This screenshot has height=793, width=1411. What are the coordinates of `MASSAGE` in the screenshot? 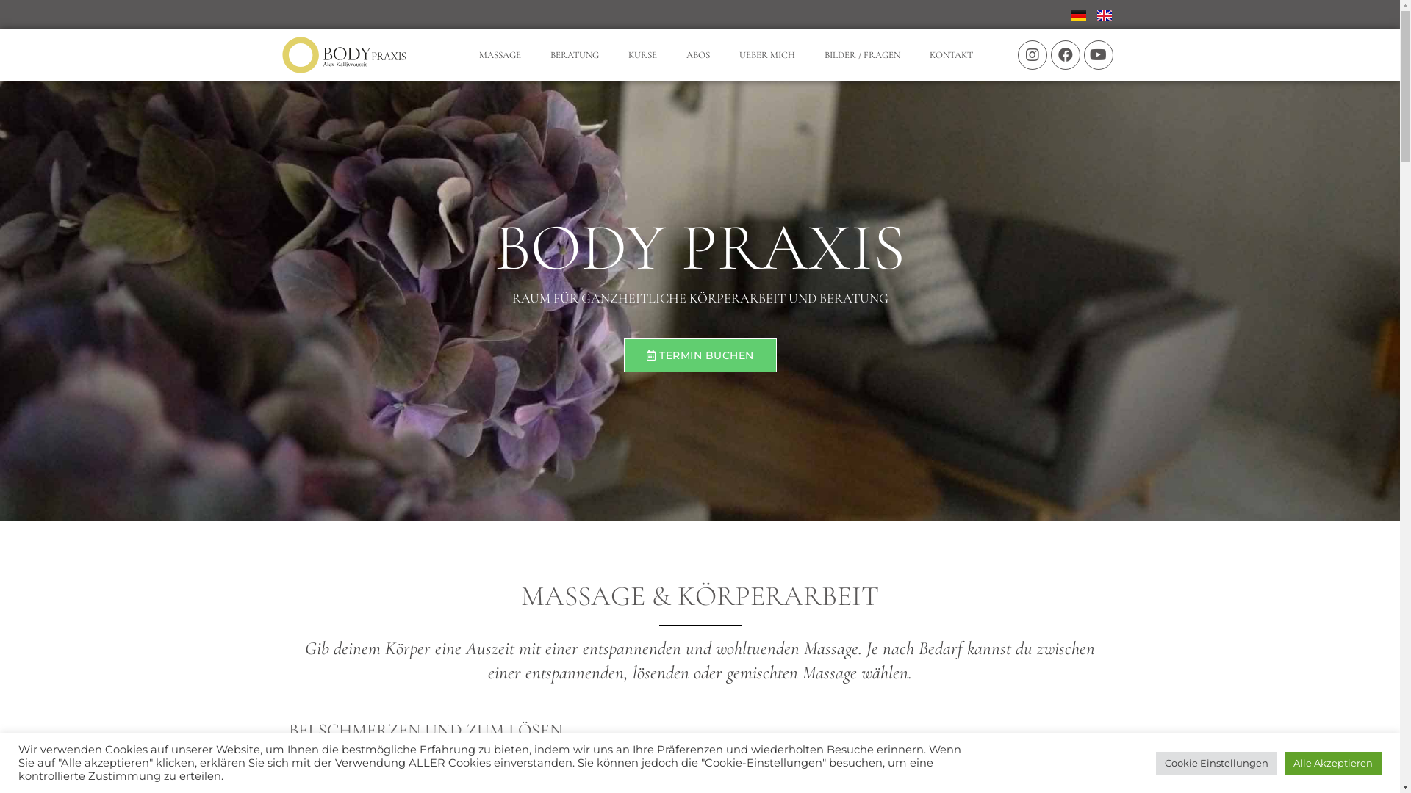 It's located at (500, 55).